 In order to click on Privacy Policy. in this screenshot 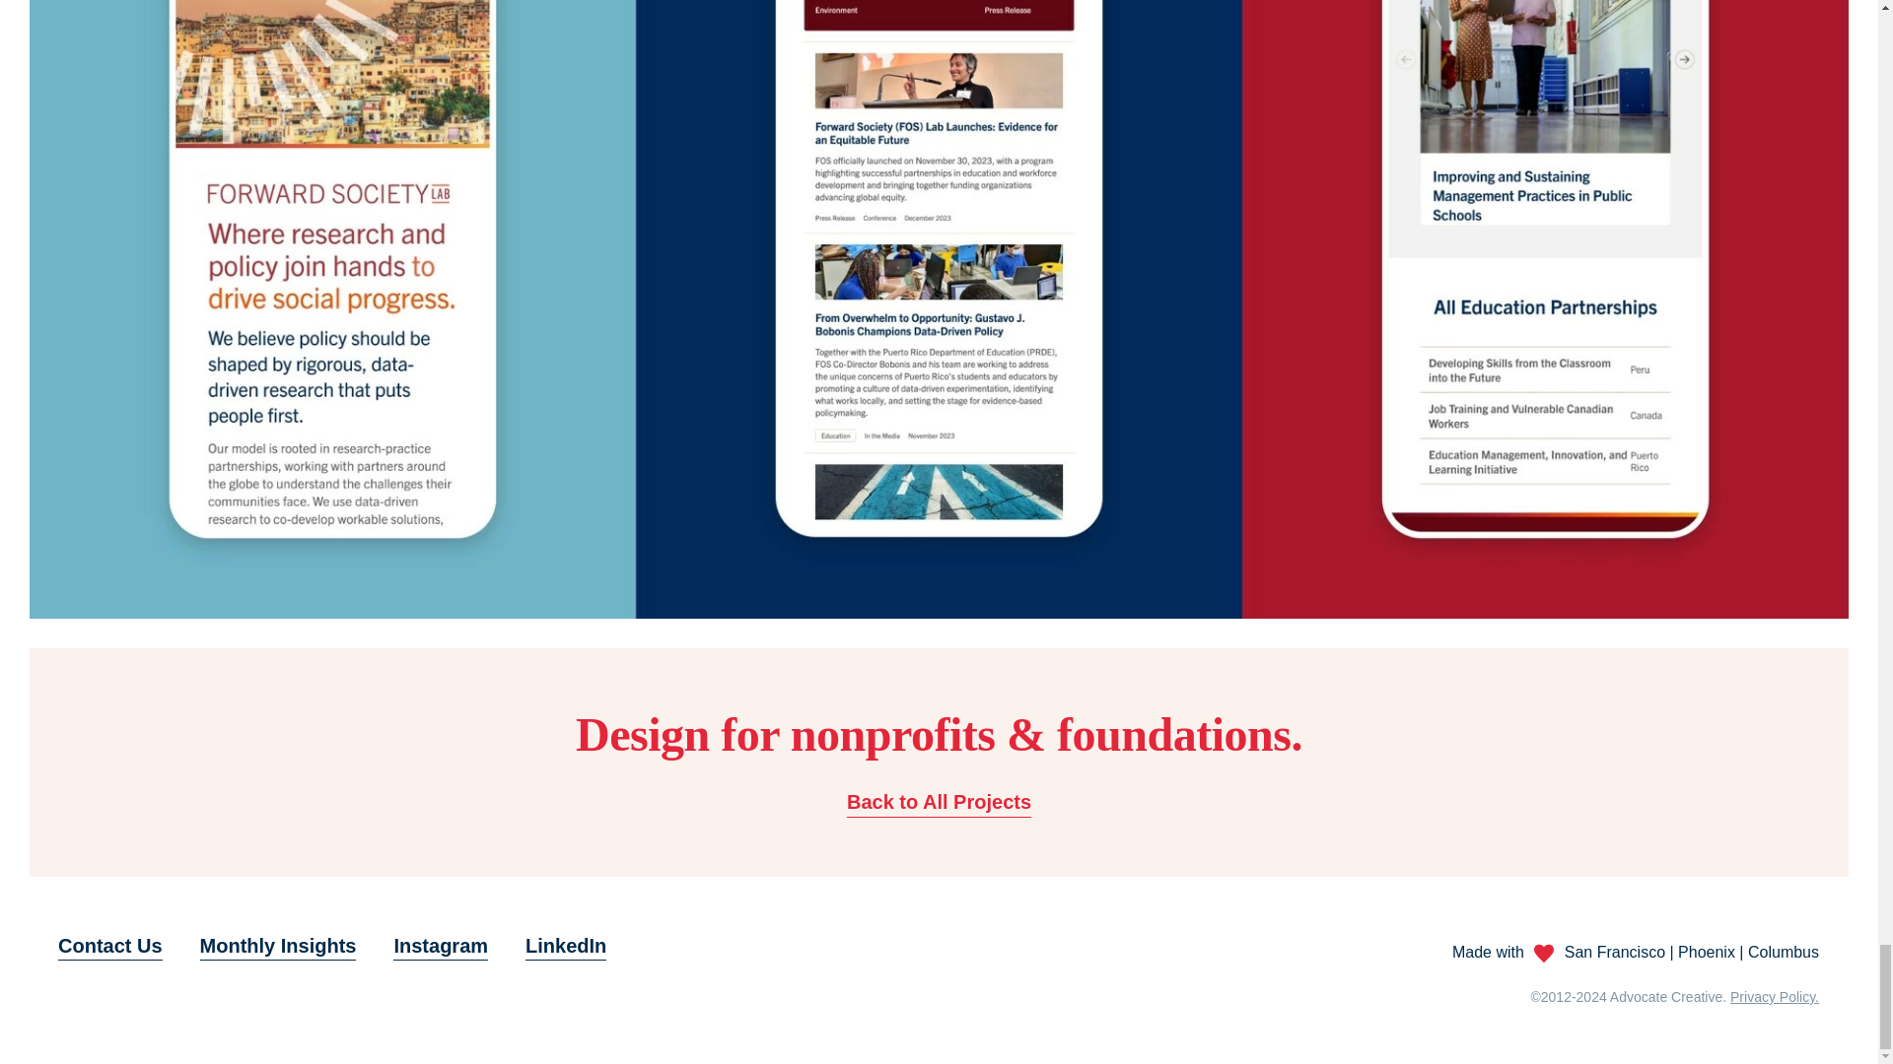, I will do `click(1775, 997)`.